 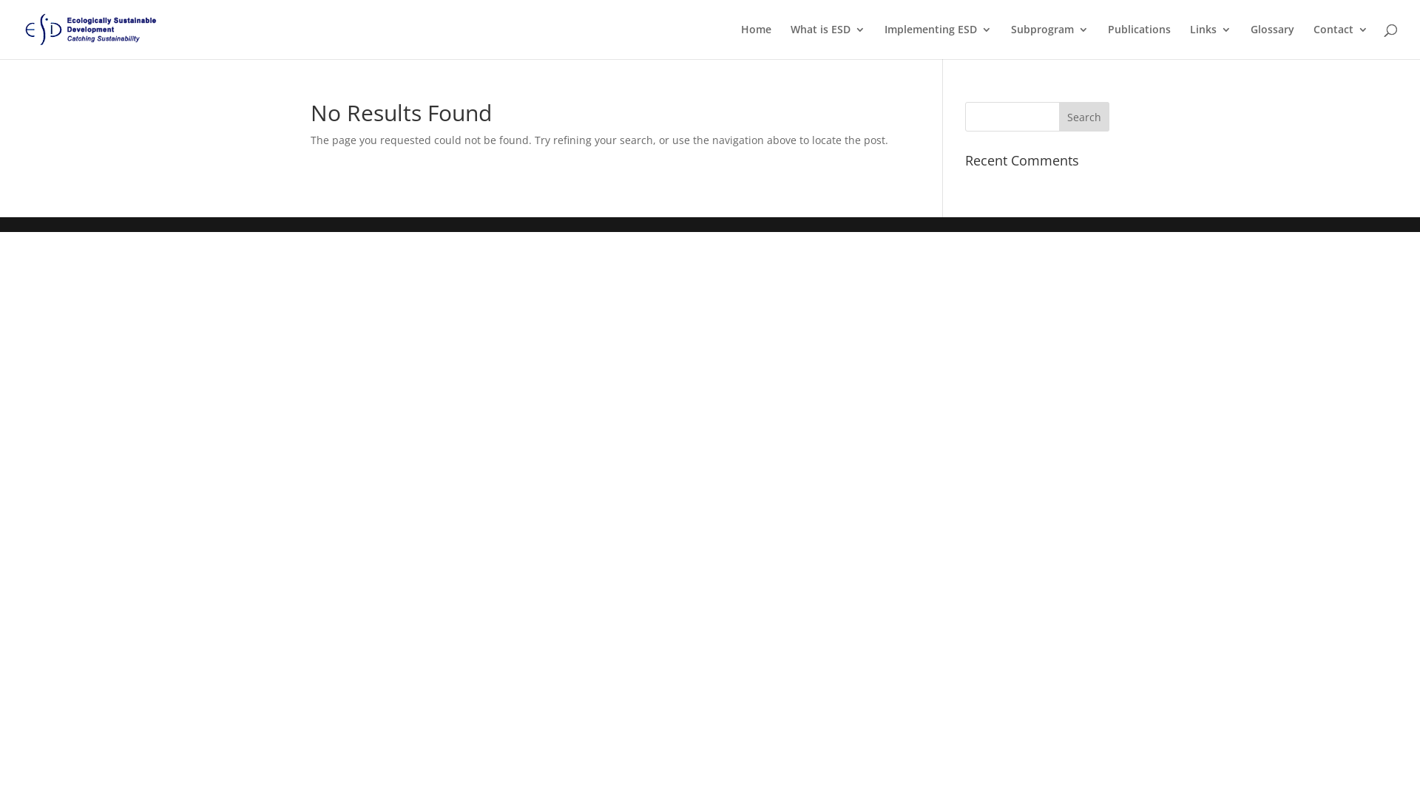 I want to click on Search, so click(x=1084, y=117).